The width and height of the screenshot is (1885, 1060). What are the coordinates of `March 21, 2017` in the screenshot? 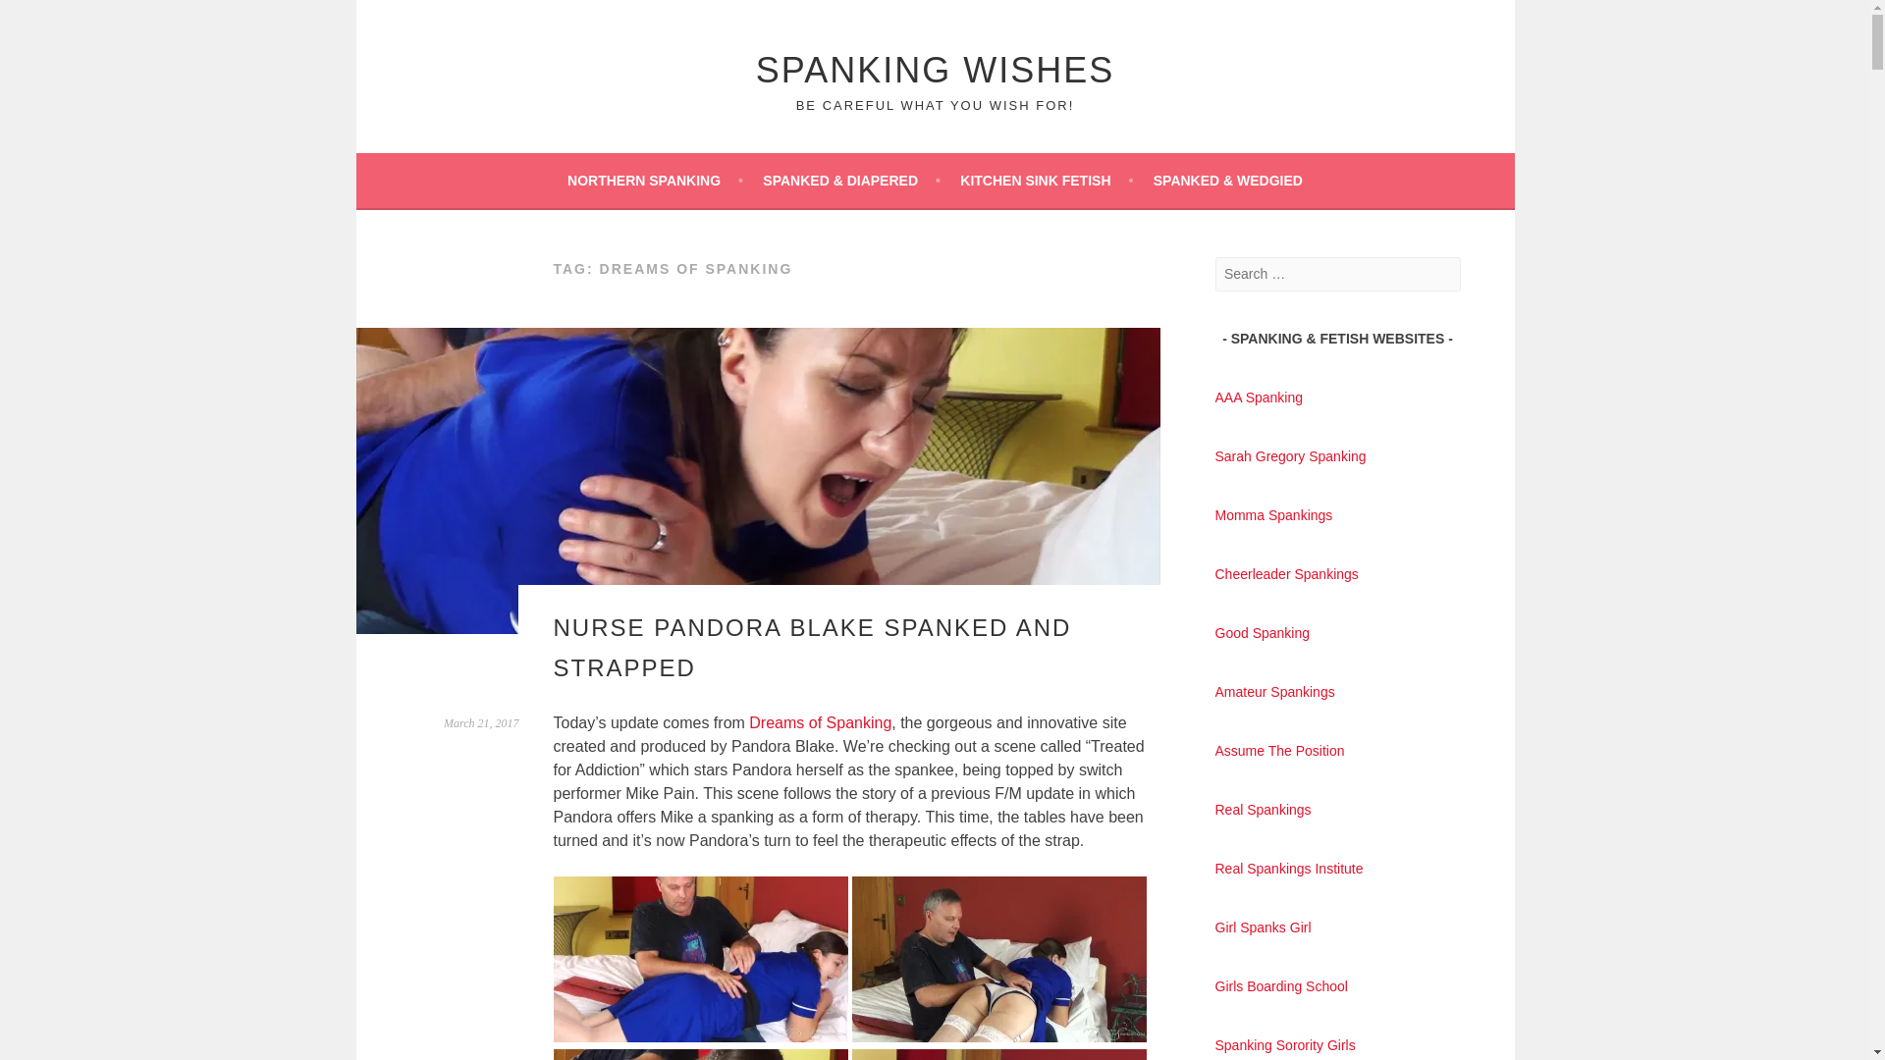 It's located at (481, 723).